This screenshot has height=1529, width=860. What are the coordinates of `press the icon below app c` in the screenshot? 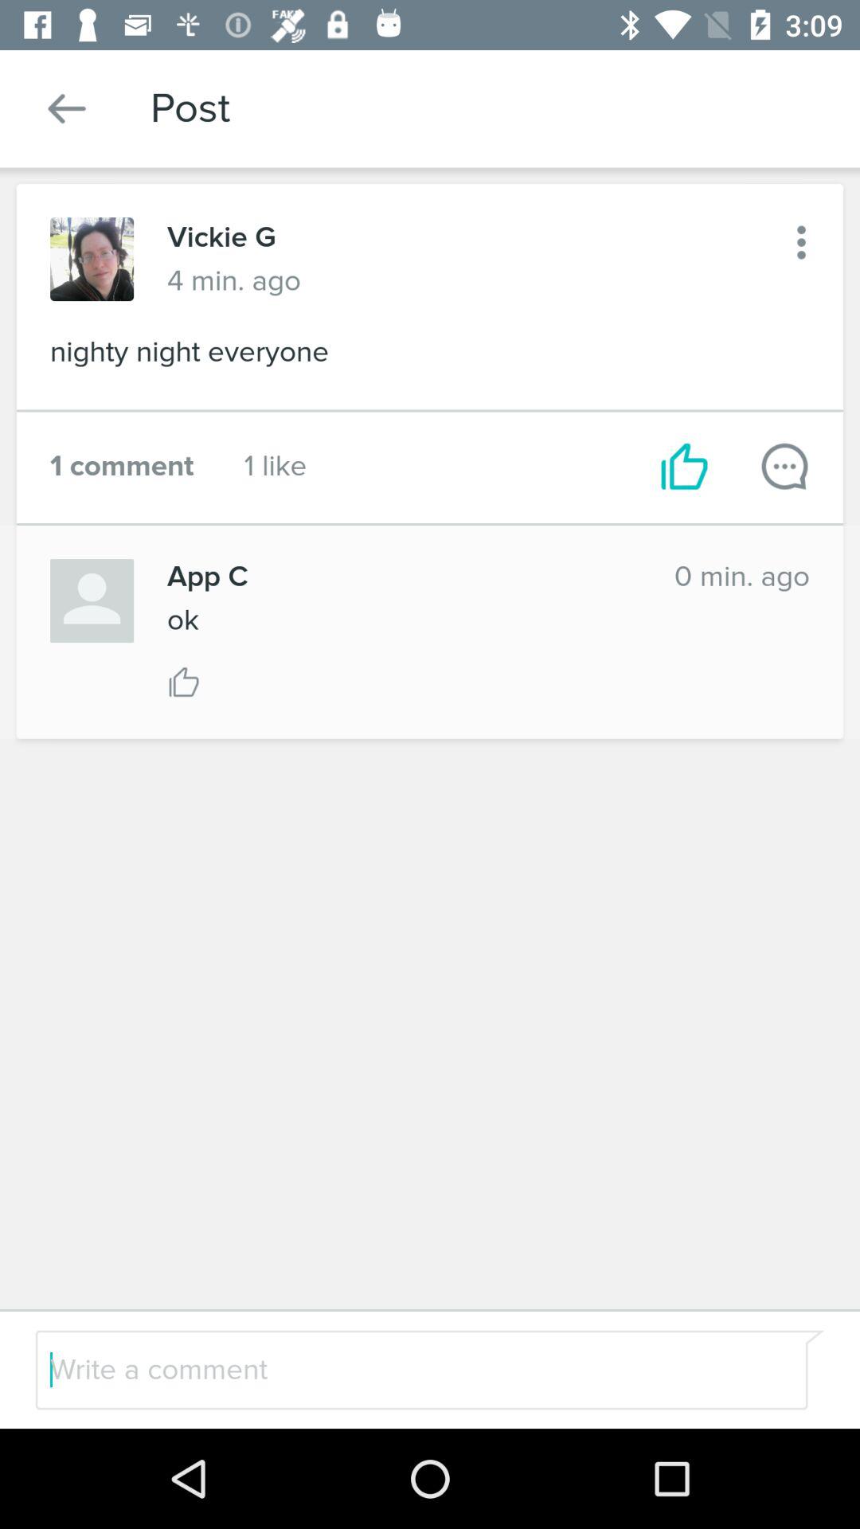 It's located at (183, 620).